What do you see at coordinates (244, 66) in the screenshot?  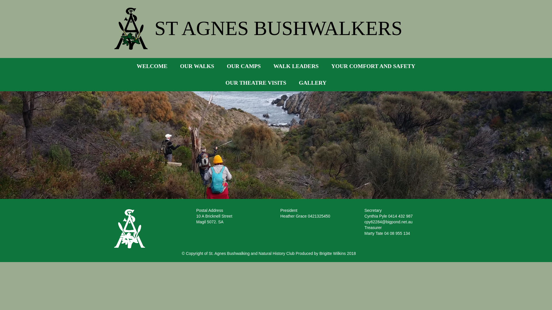 I see `OUR CAMPS` at bounding box center [244, 66].